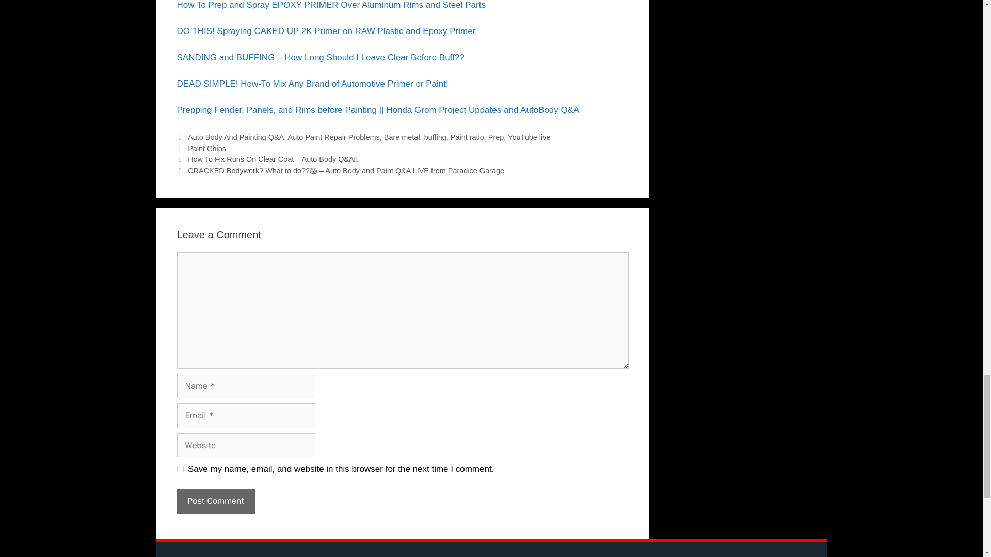 The height and width of the screenshot is (557, 991). I want to click on buffing, so click(435, 137).